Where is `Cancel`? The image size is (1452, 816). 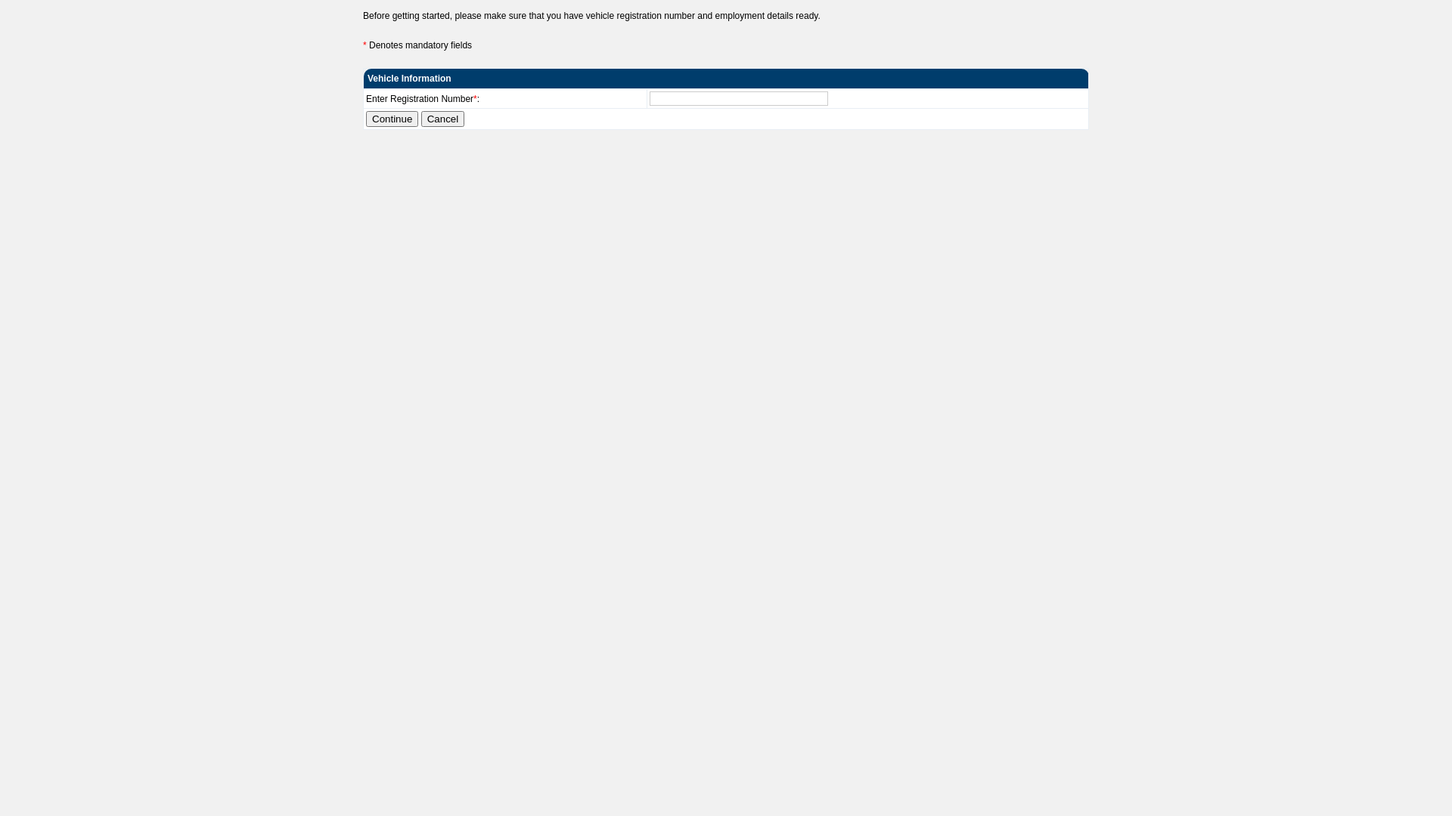 Cancel is located at coordinates (443, 119).